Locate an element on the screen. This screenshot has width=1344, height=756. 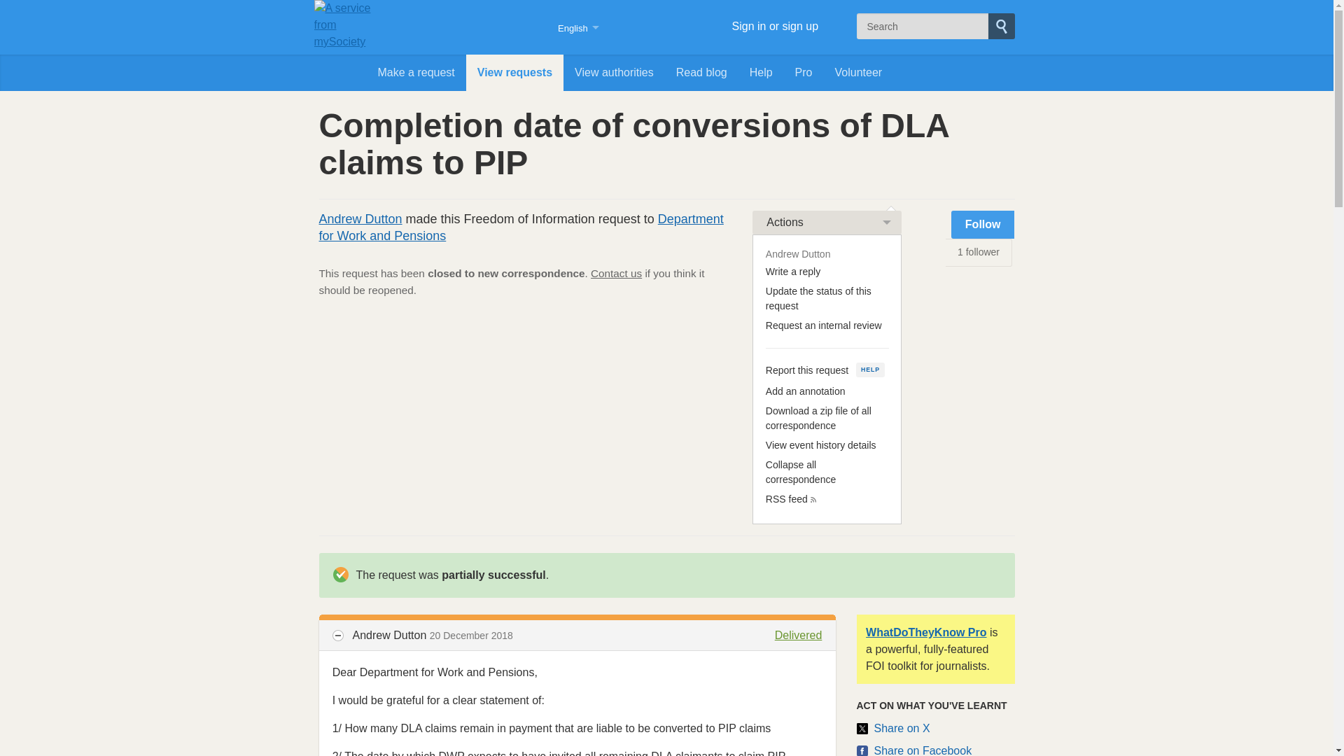
Contact us is located at coordinates (616, 273).